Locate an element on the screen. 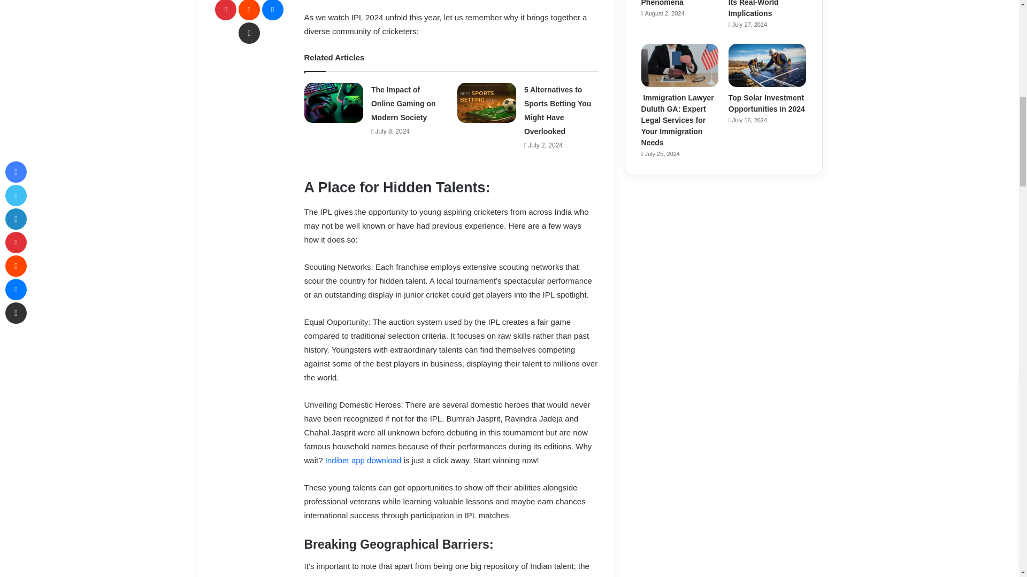 The image size is (1027, 577). Reddit is located at coordinates (249, 10).